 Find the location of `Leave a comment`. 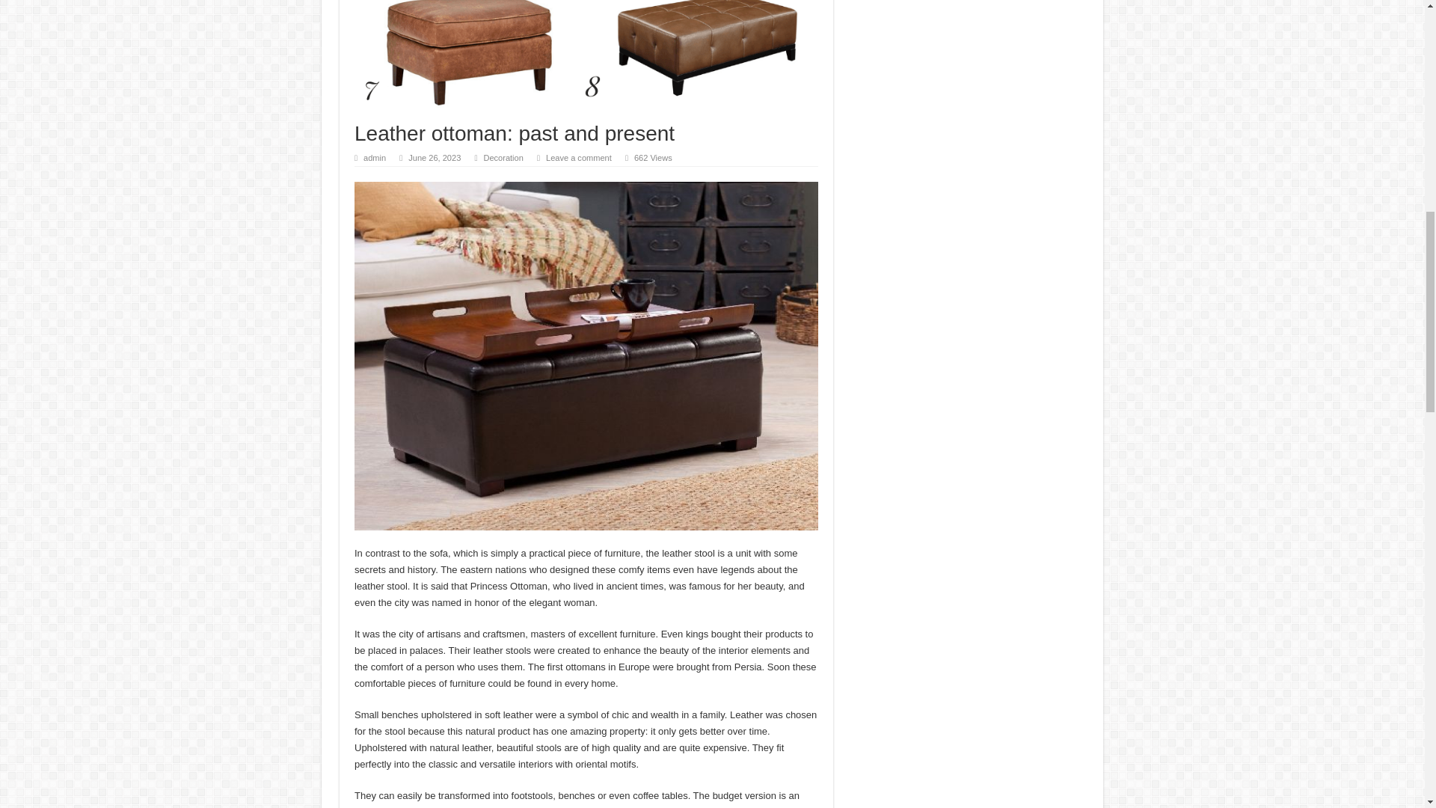

Leave a comment is located at coordinates (578, 158).